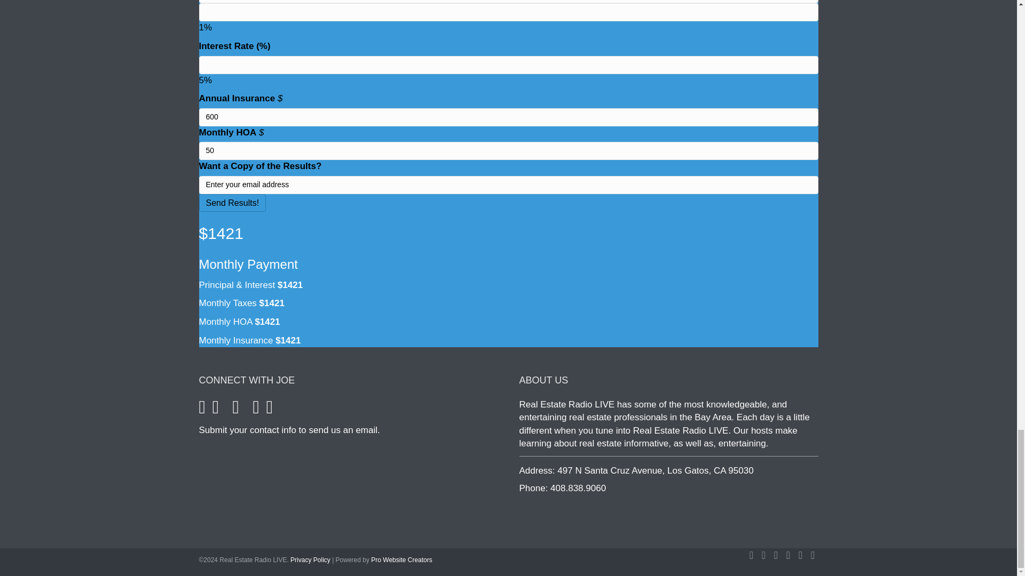  I want to click on 600, so click(508, 117).